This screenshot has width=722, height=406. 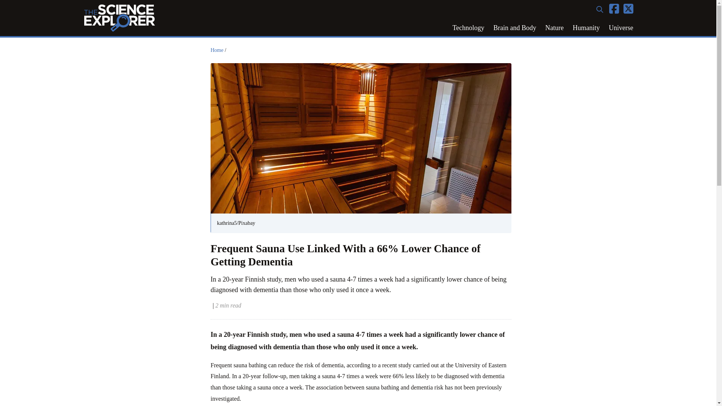 I want to click on Technology, so click(x=468, y=28).